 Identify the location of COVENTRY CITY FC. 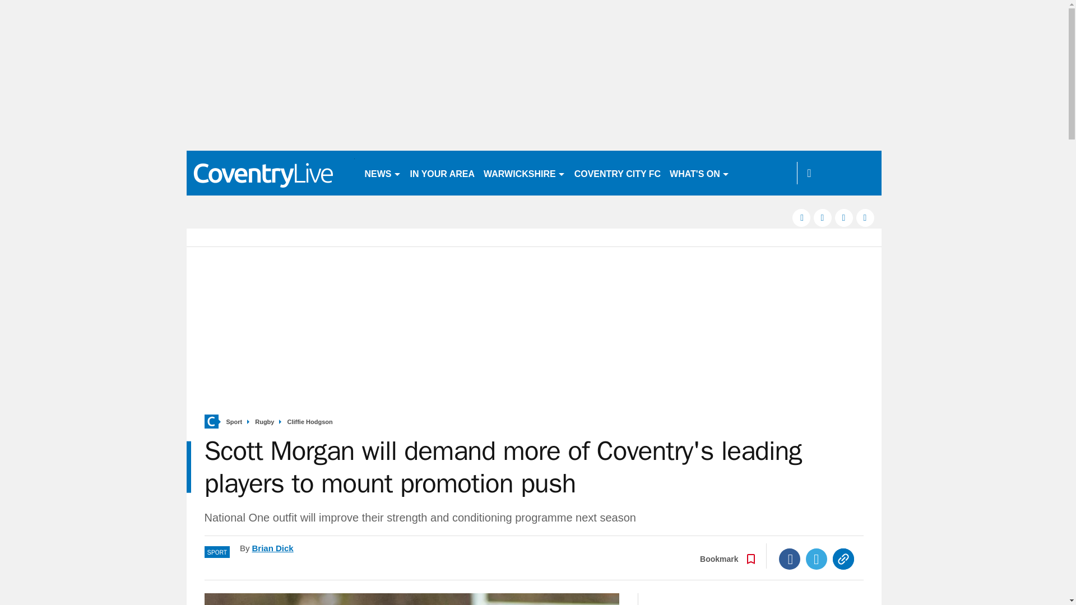
(618, 173).